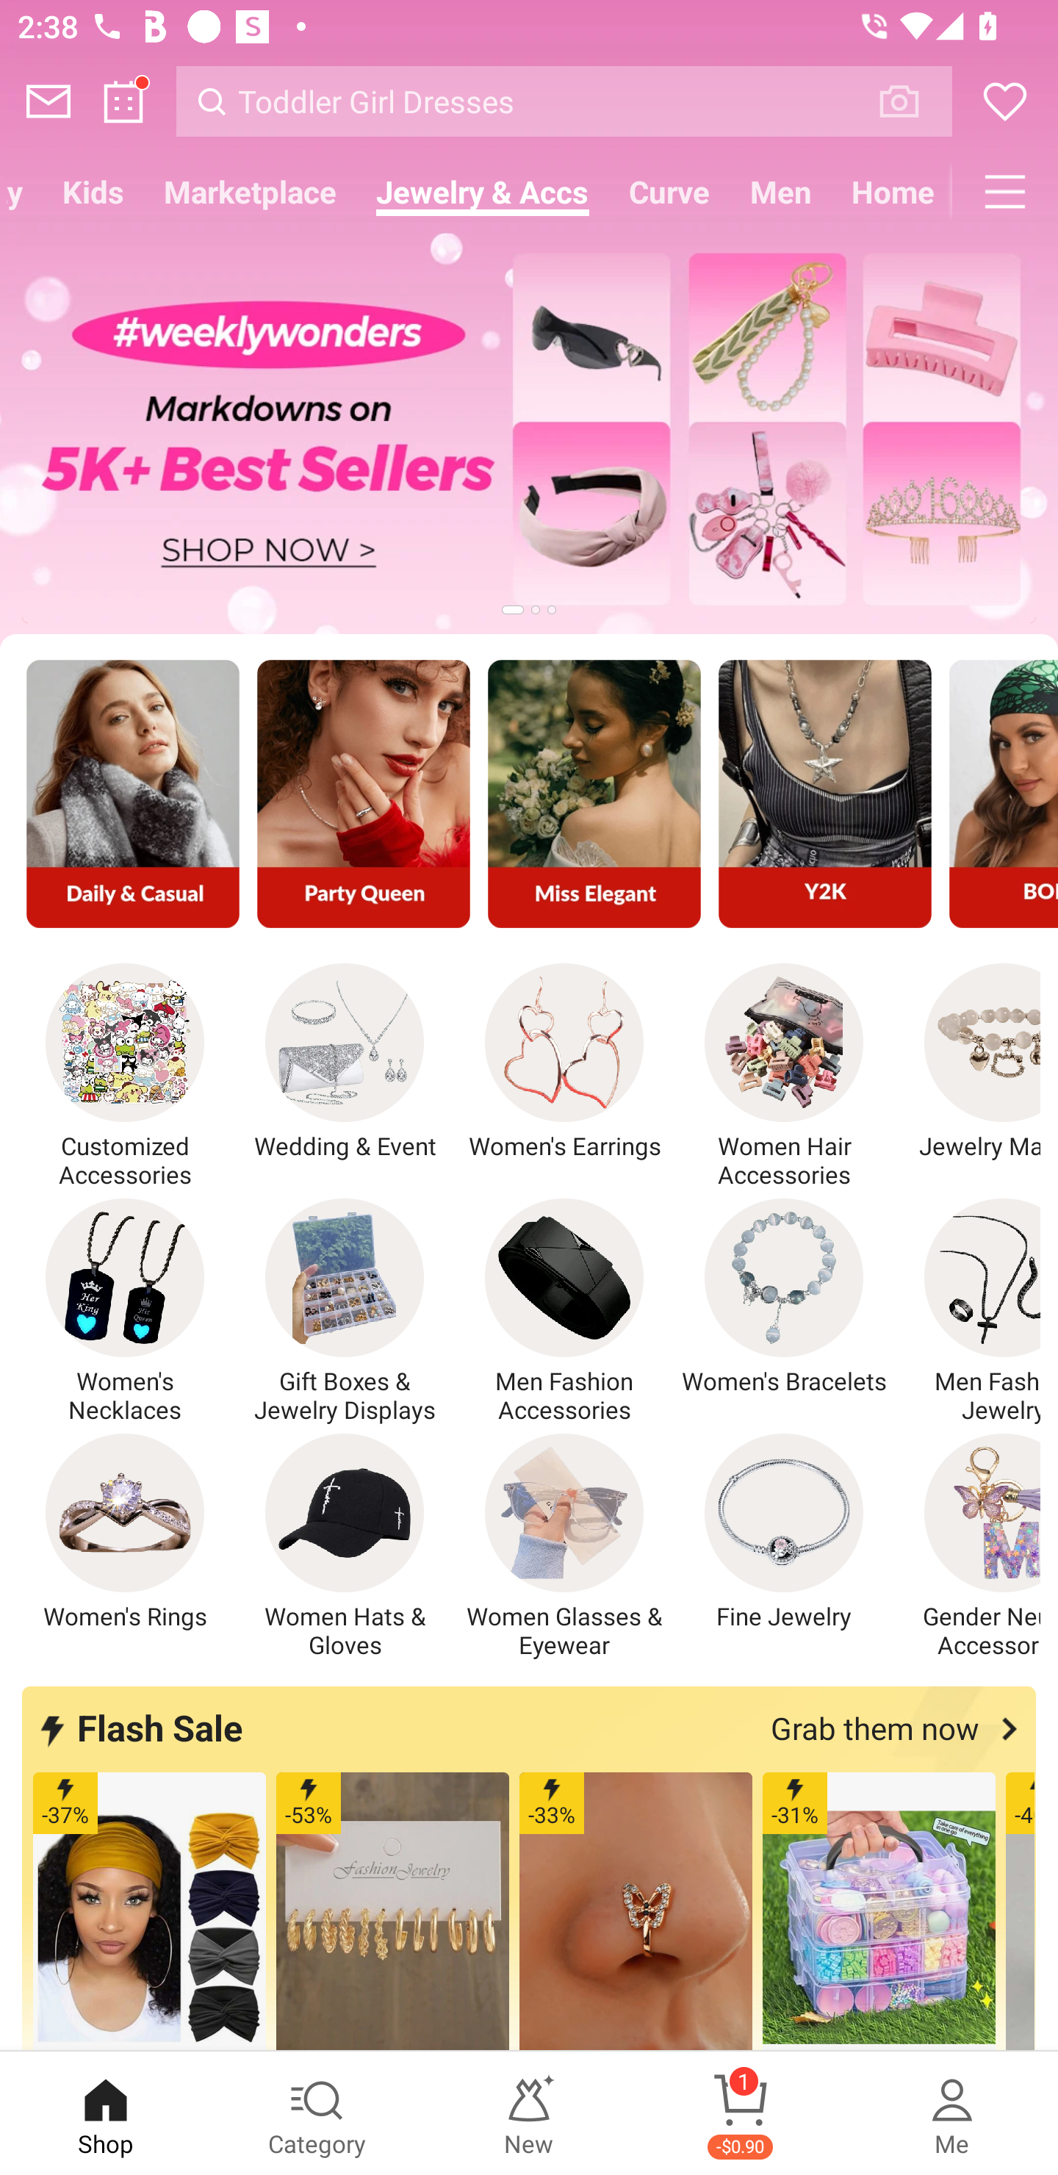 The width and height of the screenshot is (1058, 2175). I want to click on Home, so click(892, 191).